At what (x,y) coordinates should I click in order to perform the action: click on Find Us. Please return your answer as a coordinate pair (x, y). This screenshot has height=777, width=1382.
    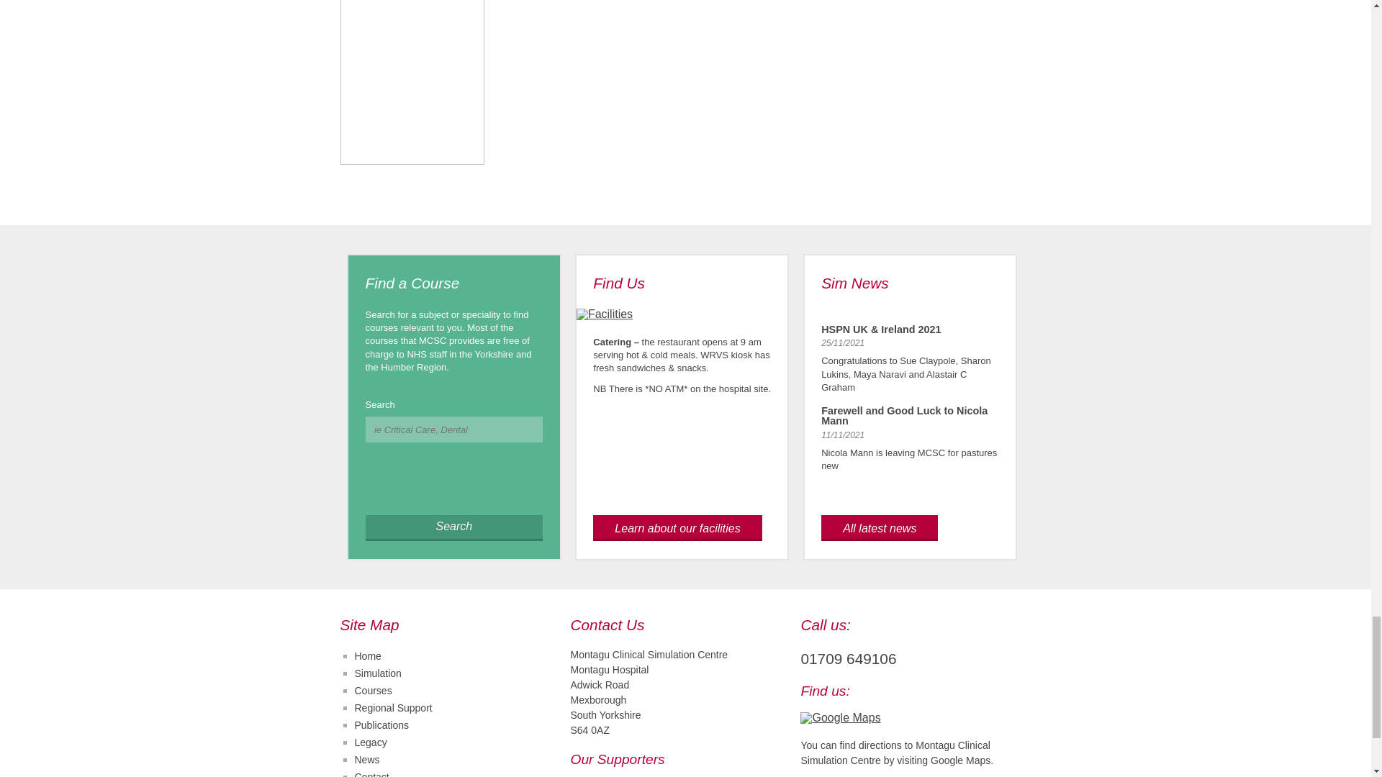
    Looking at the image, I should click on (619, 283).